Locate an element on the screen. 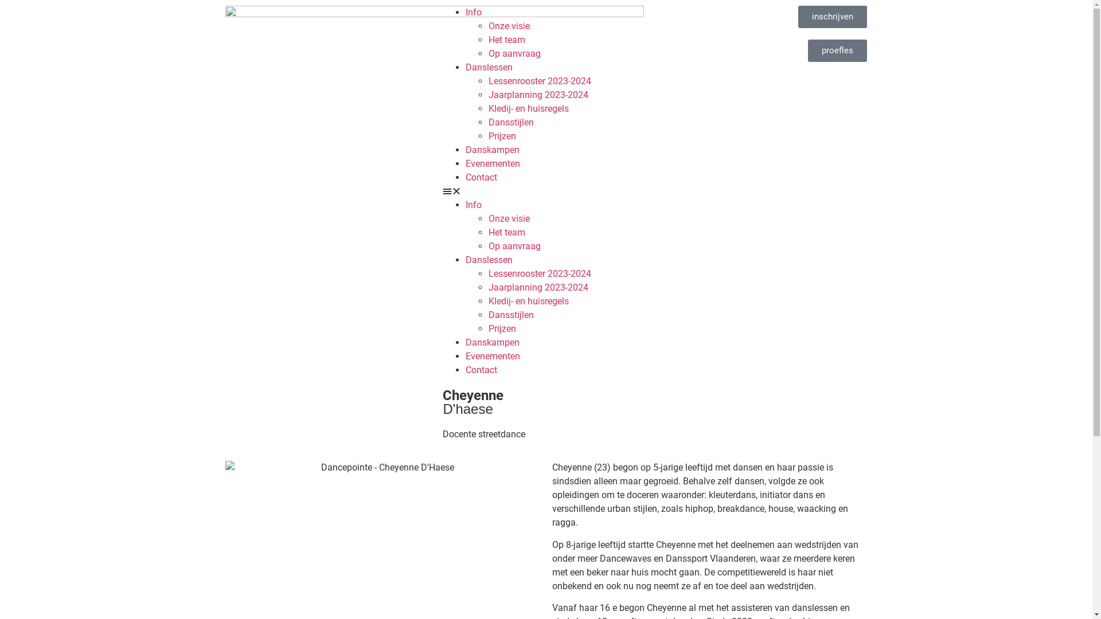 The height and width of the screenshot is (619, 1101). Danskampen is located at coordinates (493, 343).